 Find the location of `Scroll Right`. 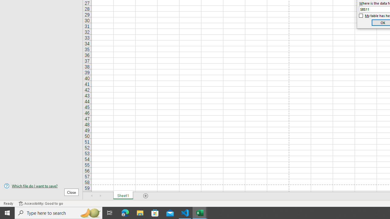

Scroll Right is located at coordinates (101, 196).